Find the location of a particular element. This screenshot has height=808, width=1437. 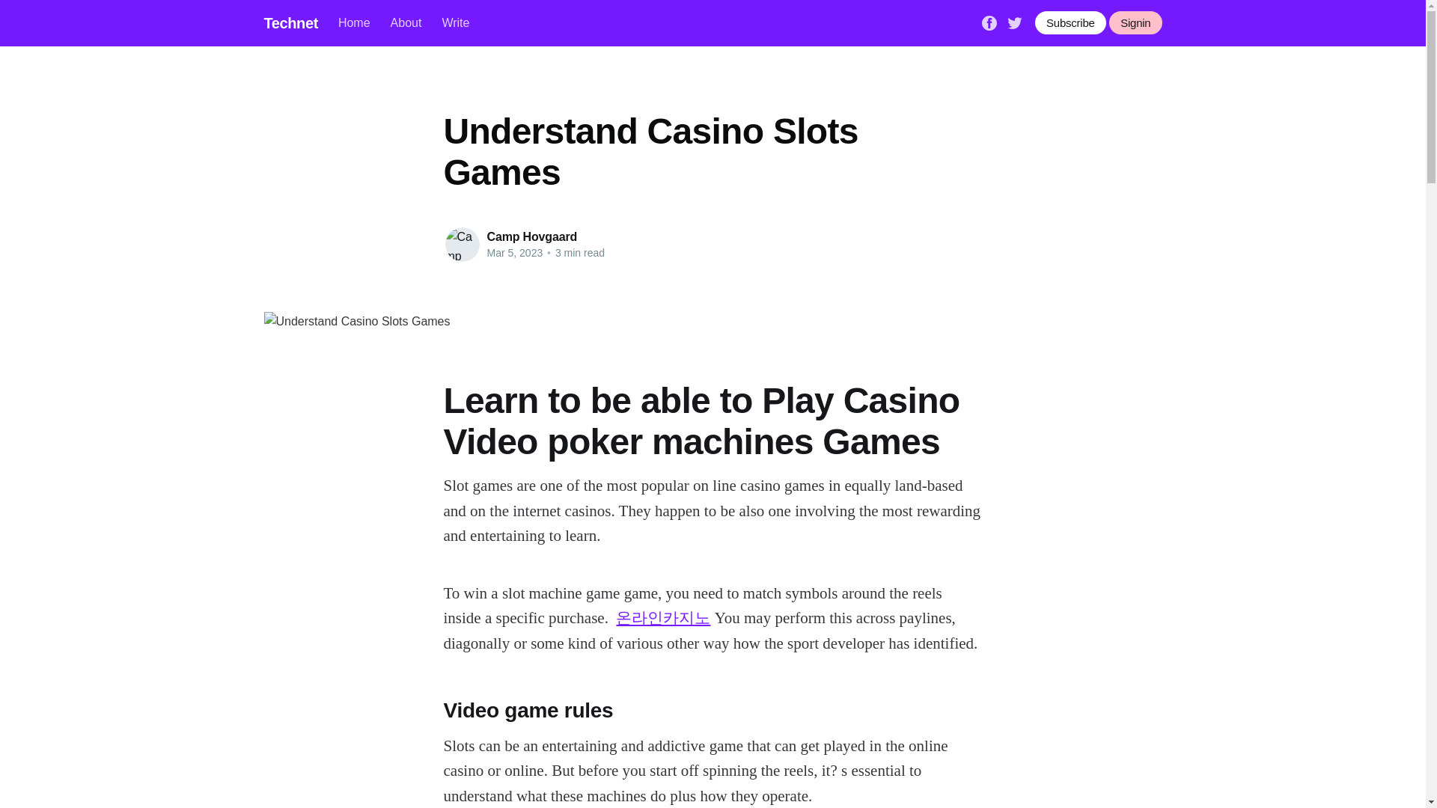

Home is located at coordinates (354, 22).